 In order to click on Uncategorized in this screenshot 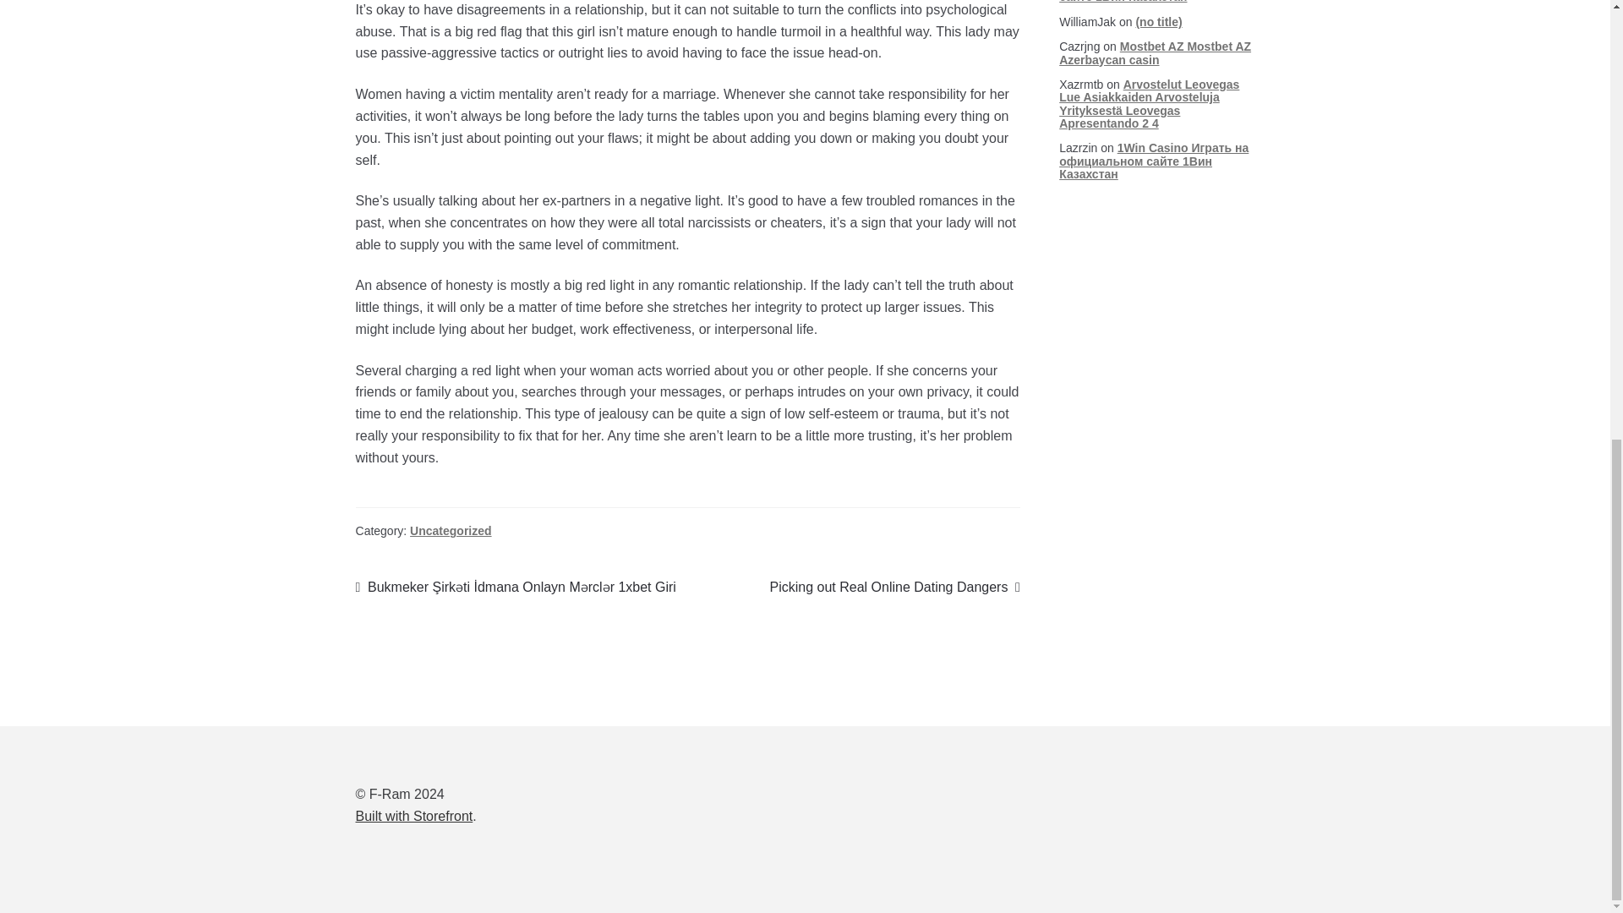, I will do `click(414, 816)`.